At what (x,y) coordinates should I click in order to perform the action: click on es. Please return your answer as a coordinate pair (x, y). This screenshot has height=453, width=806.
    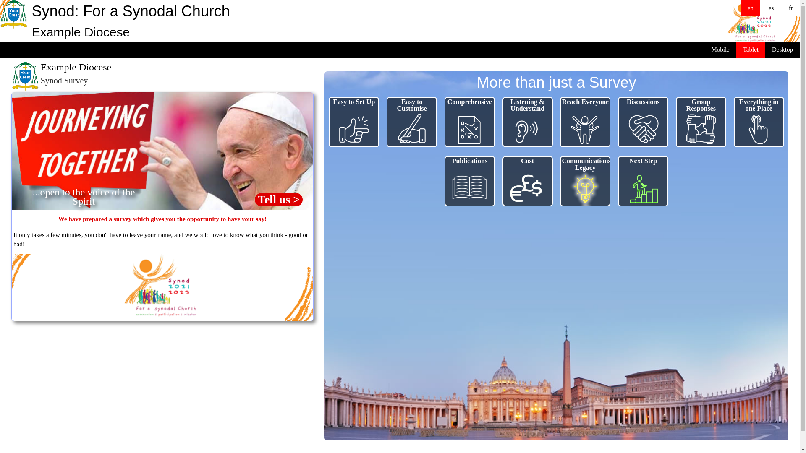
    Looking at the image, I should click on (772, 8).